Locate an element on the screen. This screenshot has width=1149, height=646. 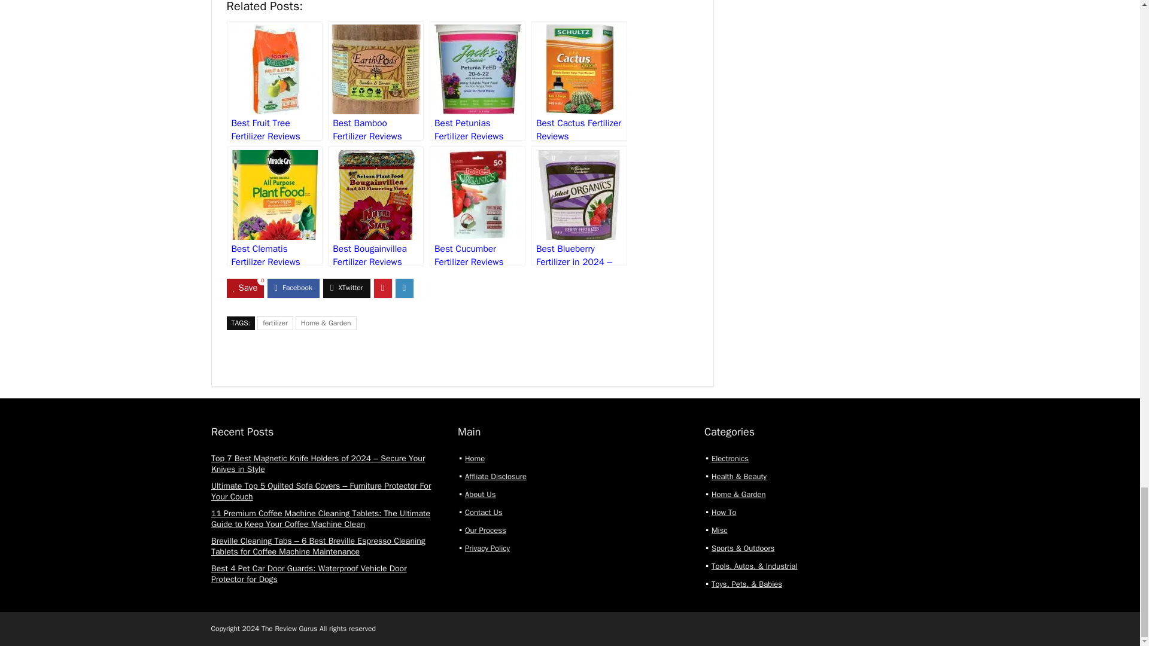
Best Petunias Fertilizer Reviews is located at coordinates (478, 80).